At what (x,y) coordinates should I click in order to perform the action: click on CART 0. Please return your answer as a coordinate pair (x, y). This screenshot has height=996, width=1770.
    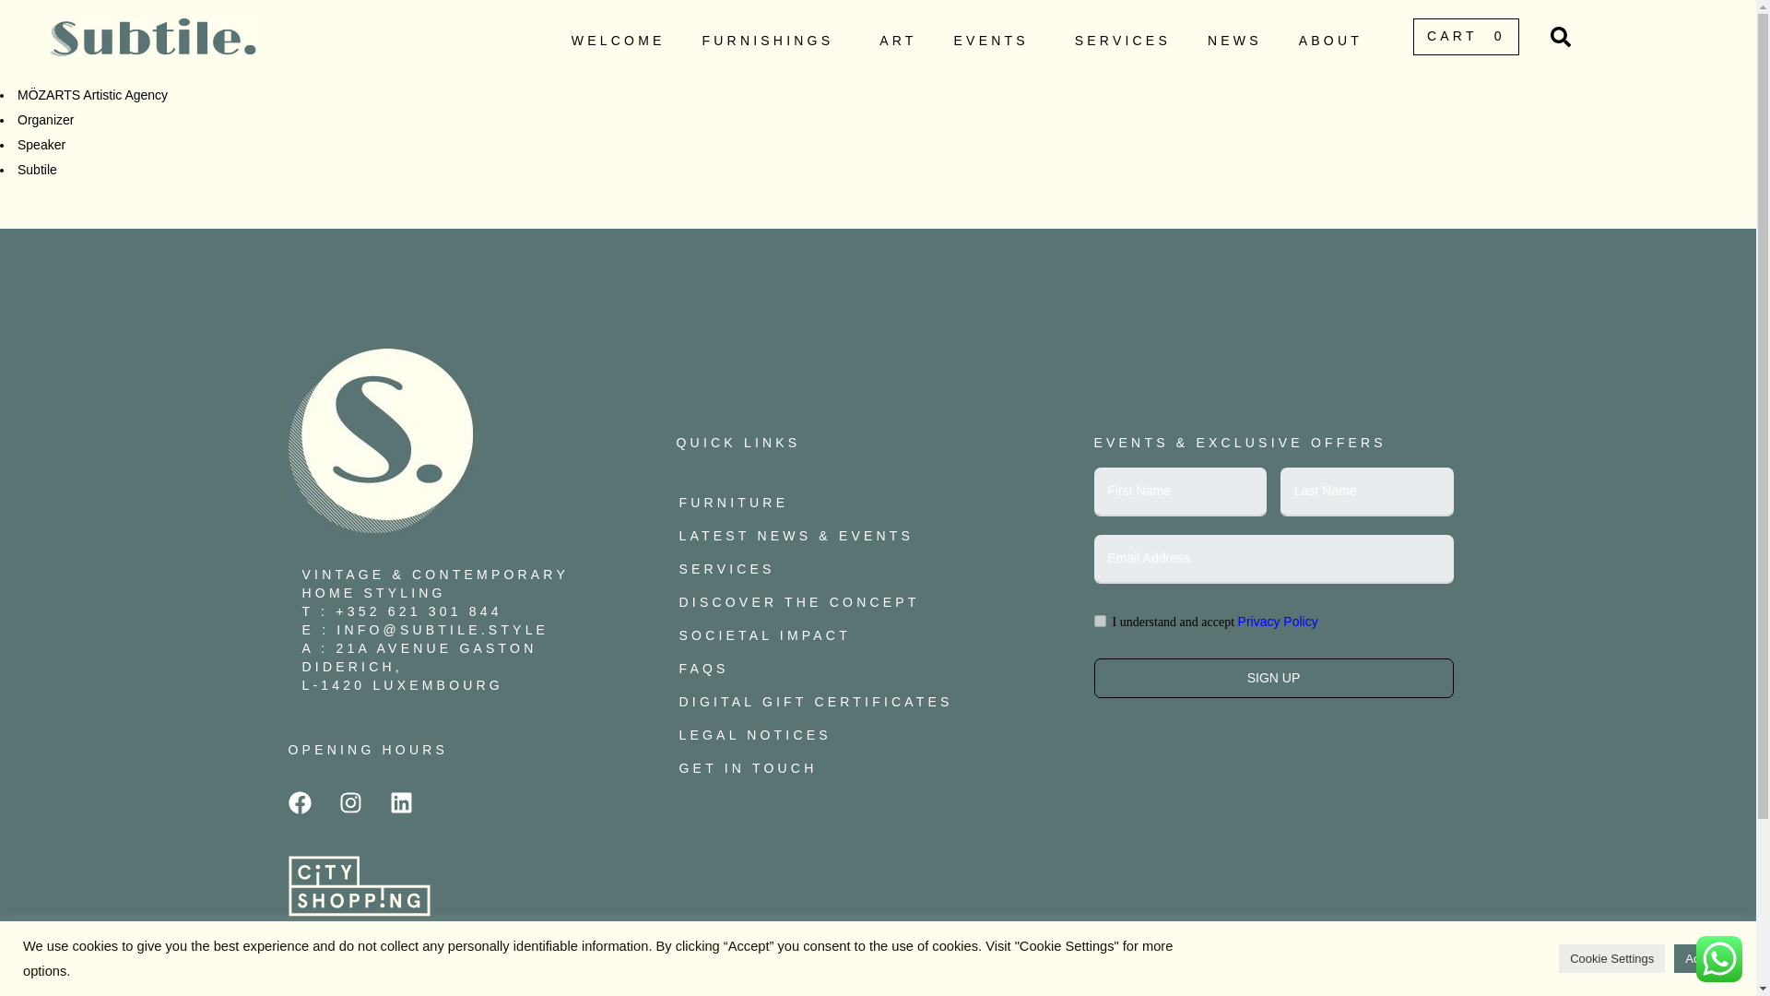
    Looking at the image, I should click on (1466, 37).